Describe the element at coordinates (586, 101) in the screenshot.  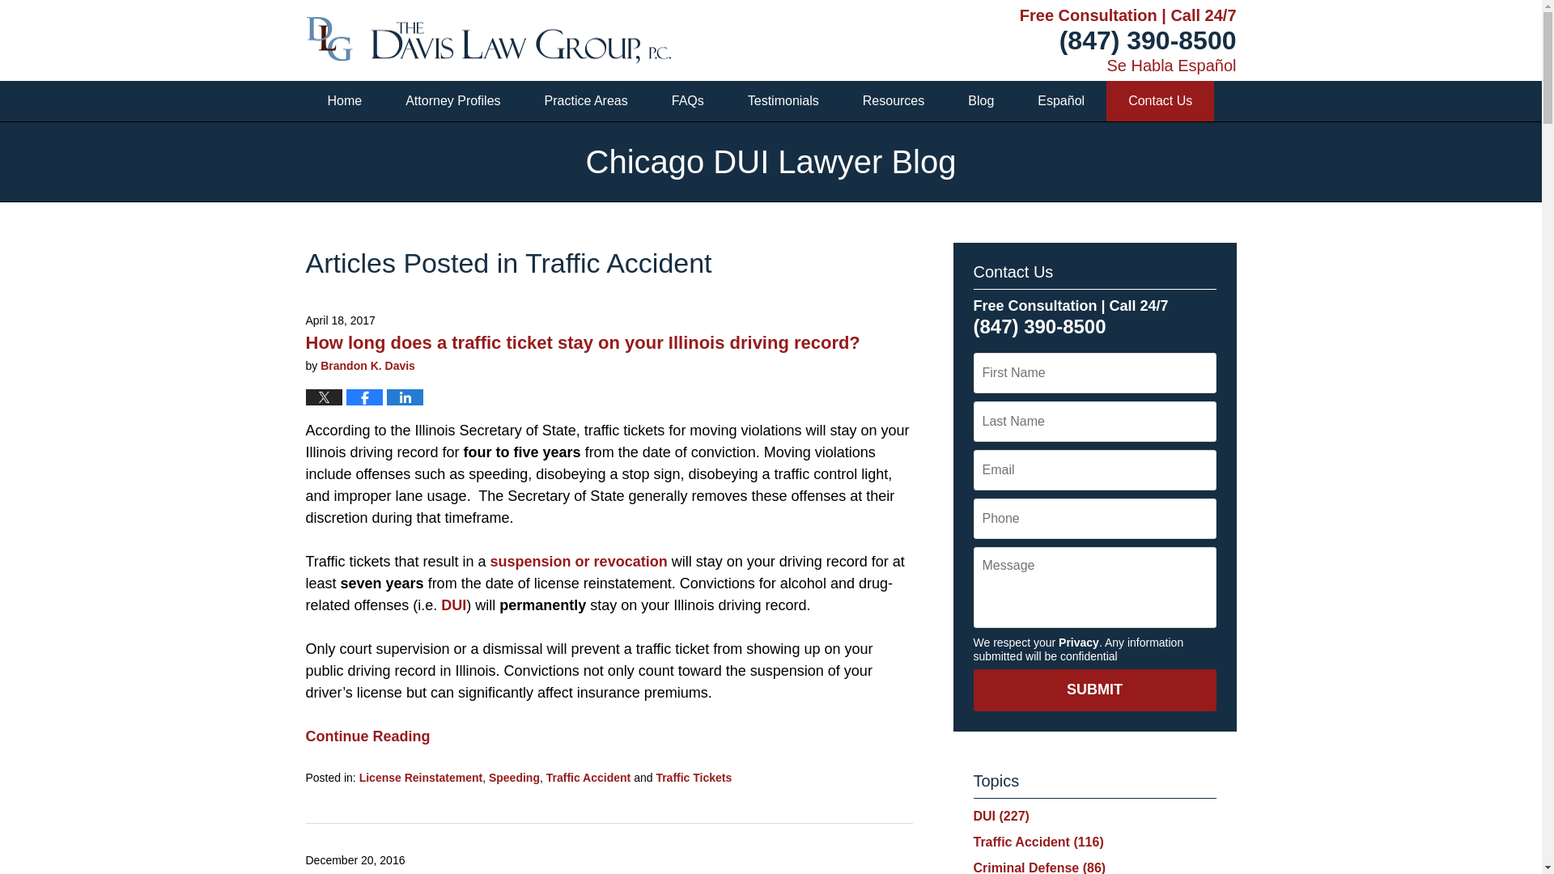
I see `Practice Areas` at that location.